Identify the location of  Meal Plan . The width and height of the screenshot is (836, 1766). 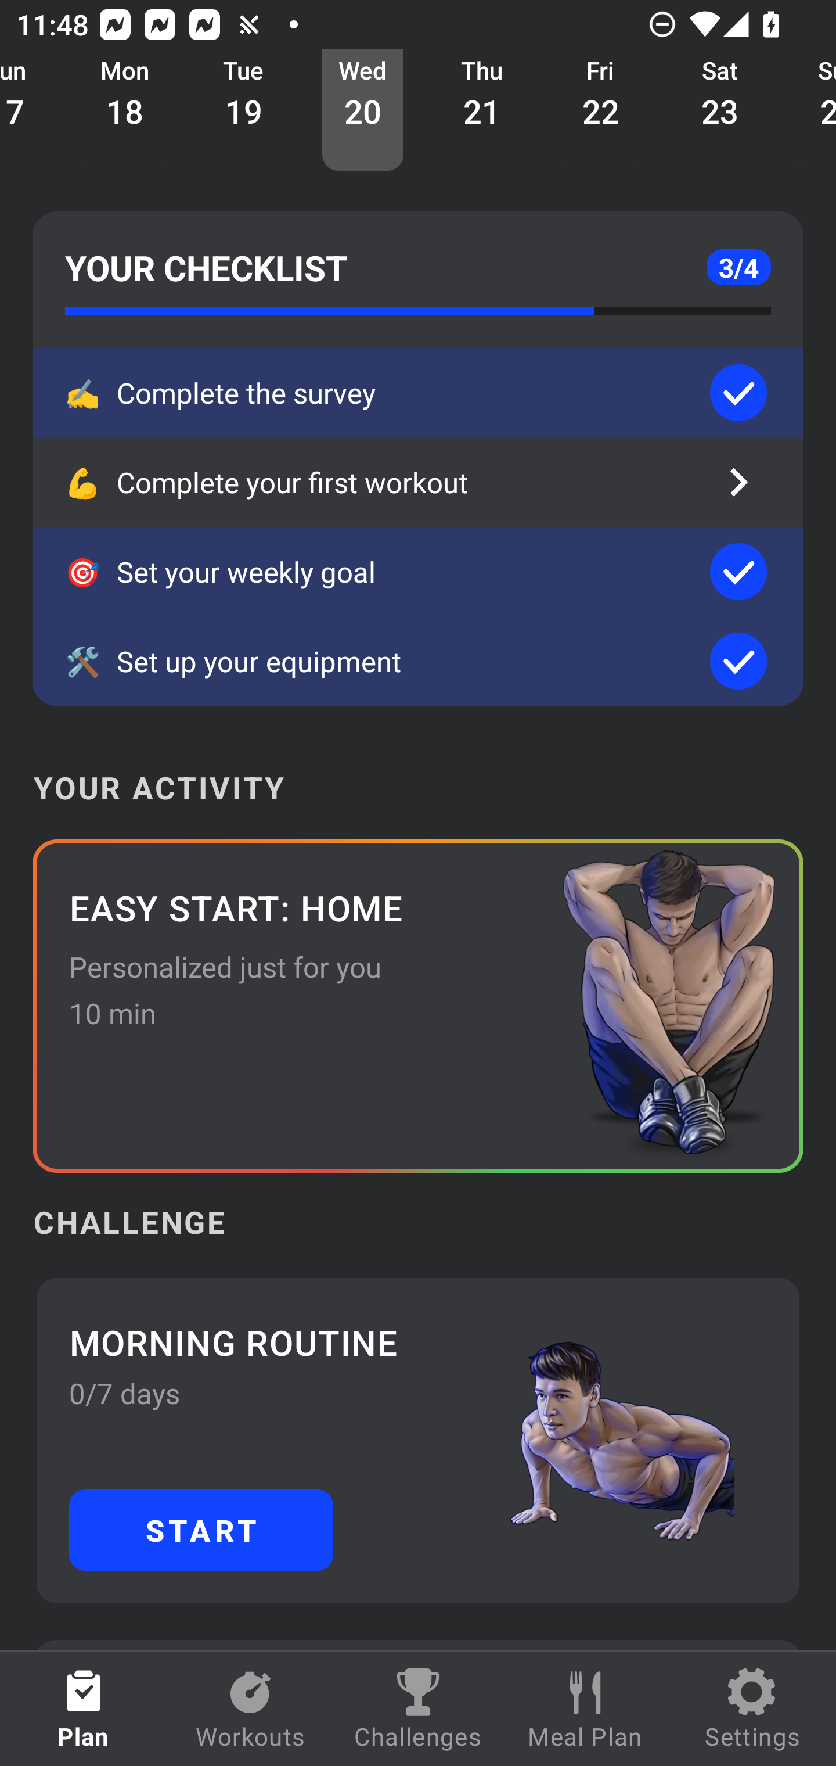
(585, 1709).